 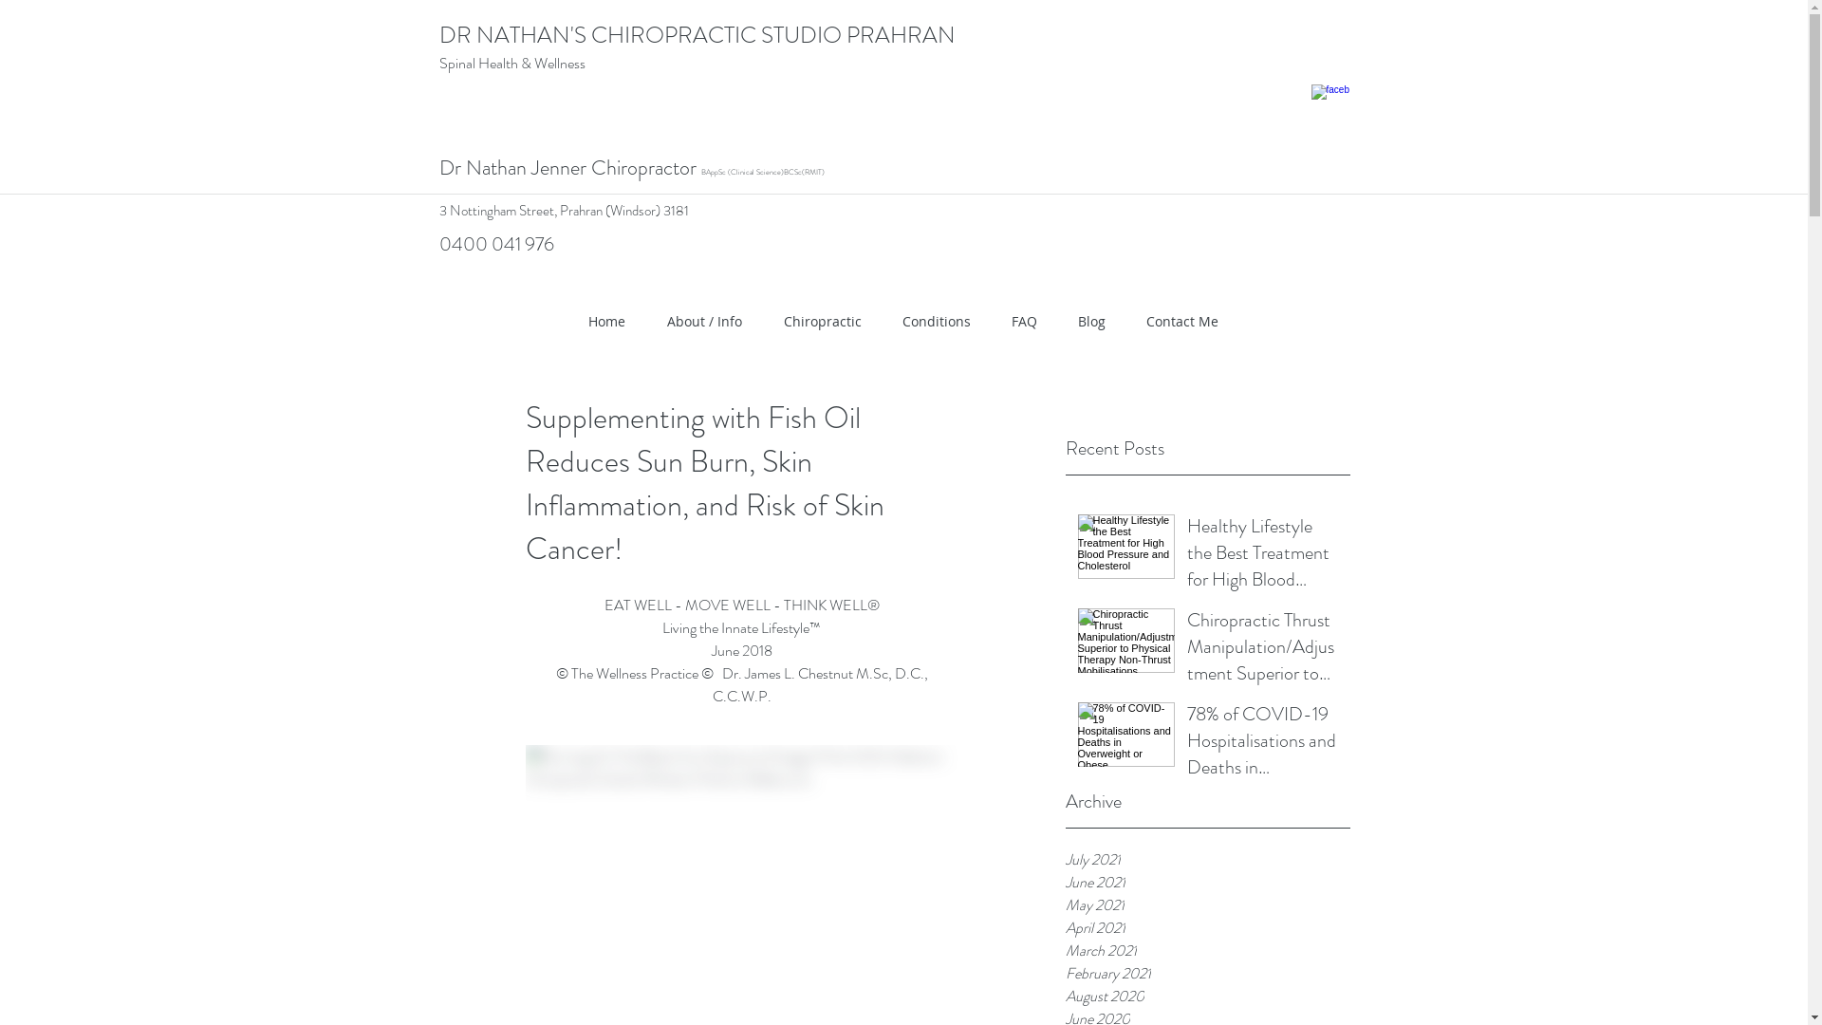 What do you see at coordinates (607, 322) in the screenshot?
I see `Home` at bounding box center [607, 322].